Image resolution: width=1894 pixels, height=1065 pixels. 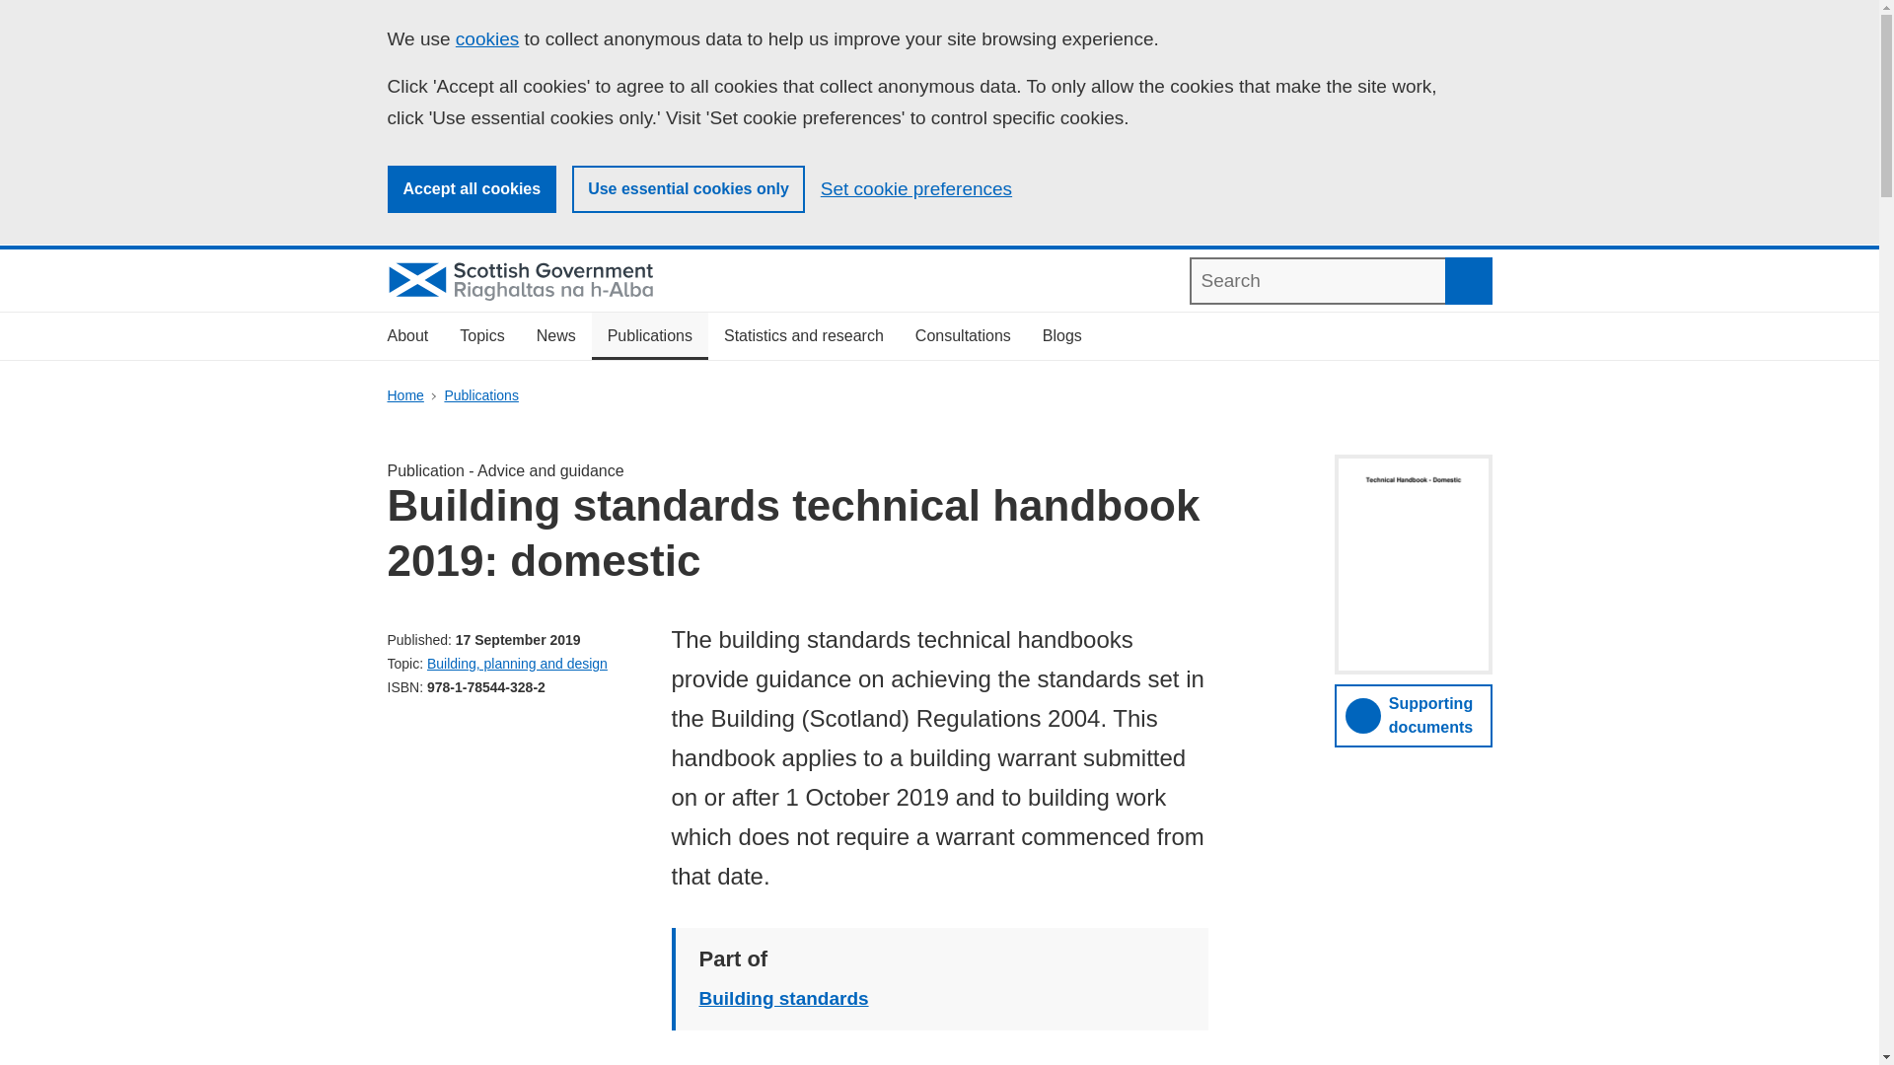 I want to click on Accept all cookies, so click(x=472, y=189).